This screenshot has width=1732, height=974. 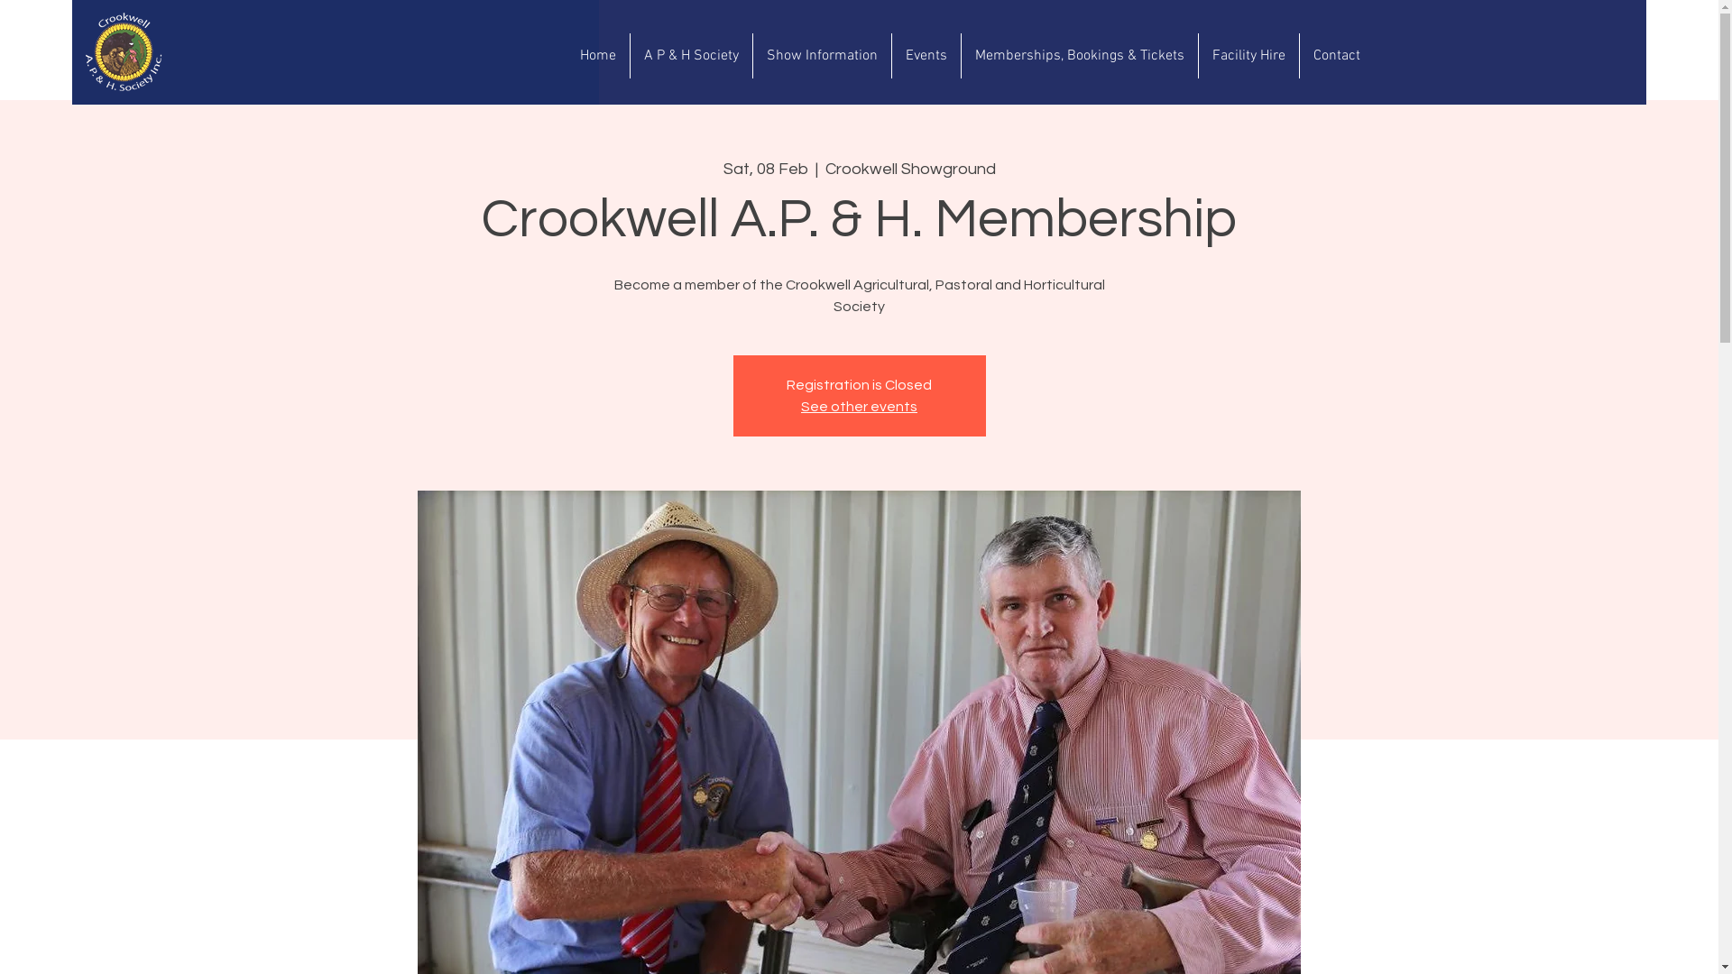 What do you see at coordinates (926, 56) in the screenshot?
I see `Events` at bounding box center [926, 56].